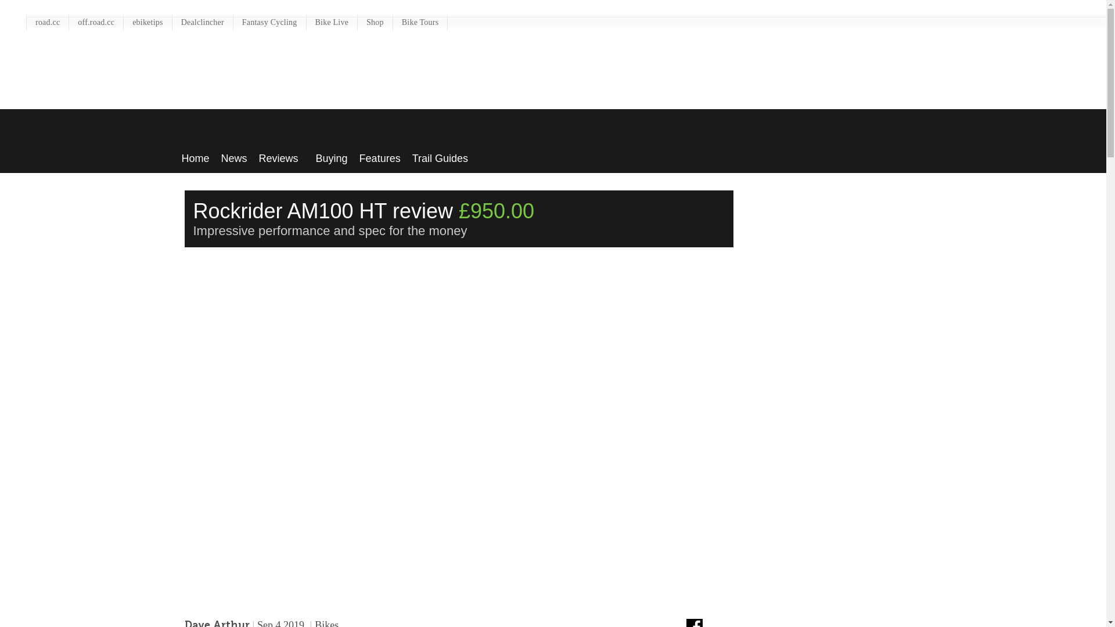  What do you see at coordinates (375, 21) in the screenshot?
I see `Shop` at bounding box center [375, 21].